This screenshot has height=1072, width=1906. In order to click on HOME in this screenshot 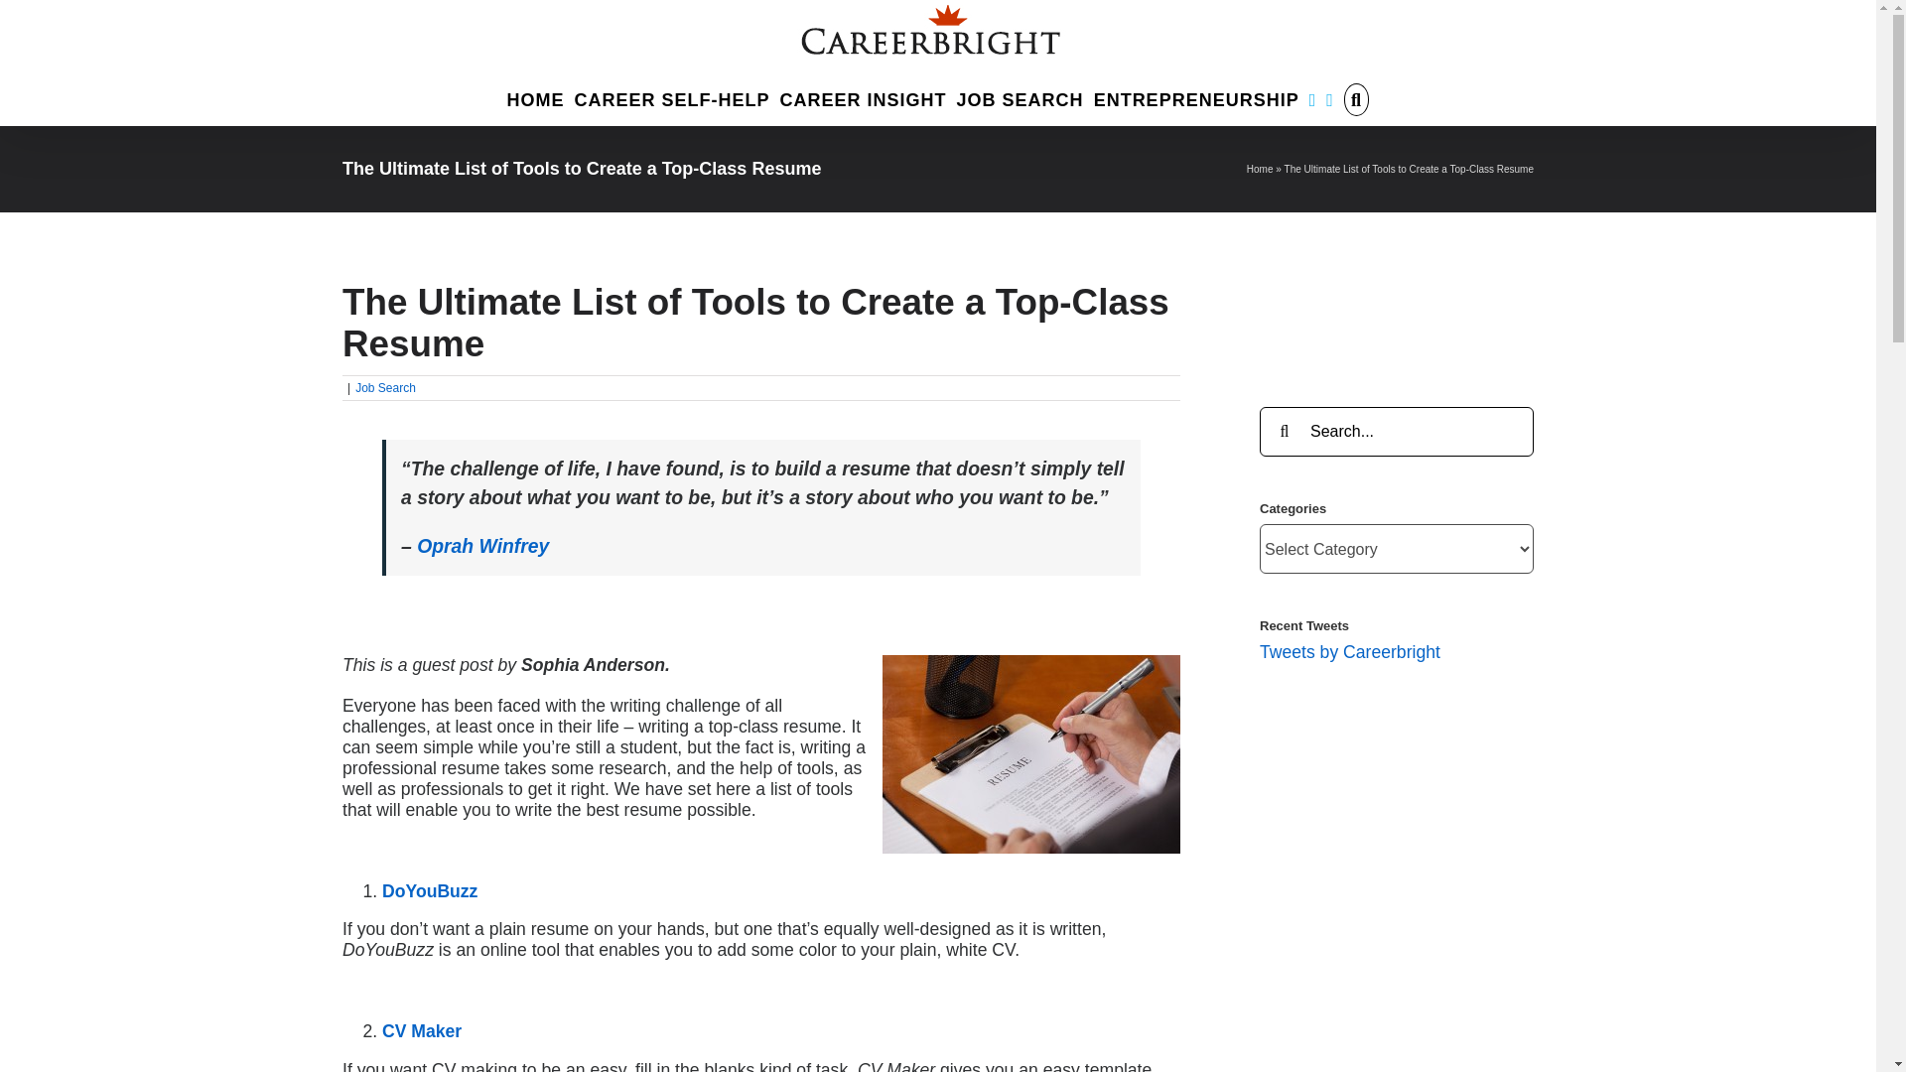, I will do `click(535, 97)`.